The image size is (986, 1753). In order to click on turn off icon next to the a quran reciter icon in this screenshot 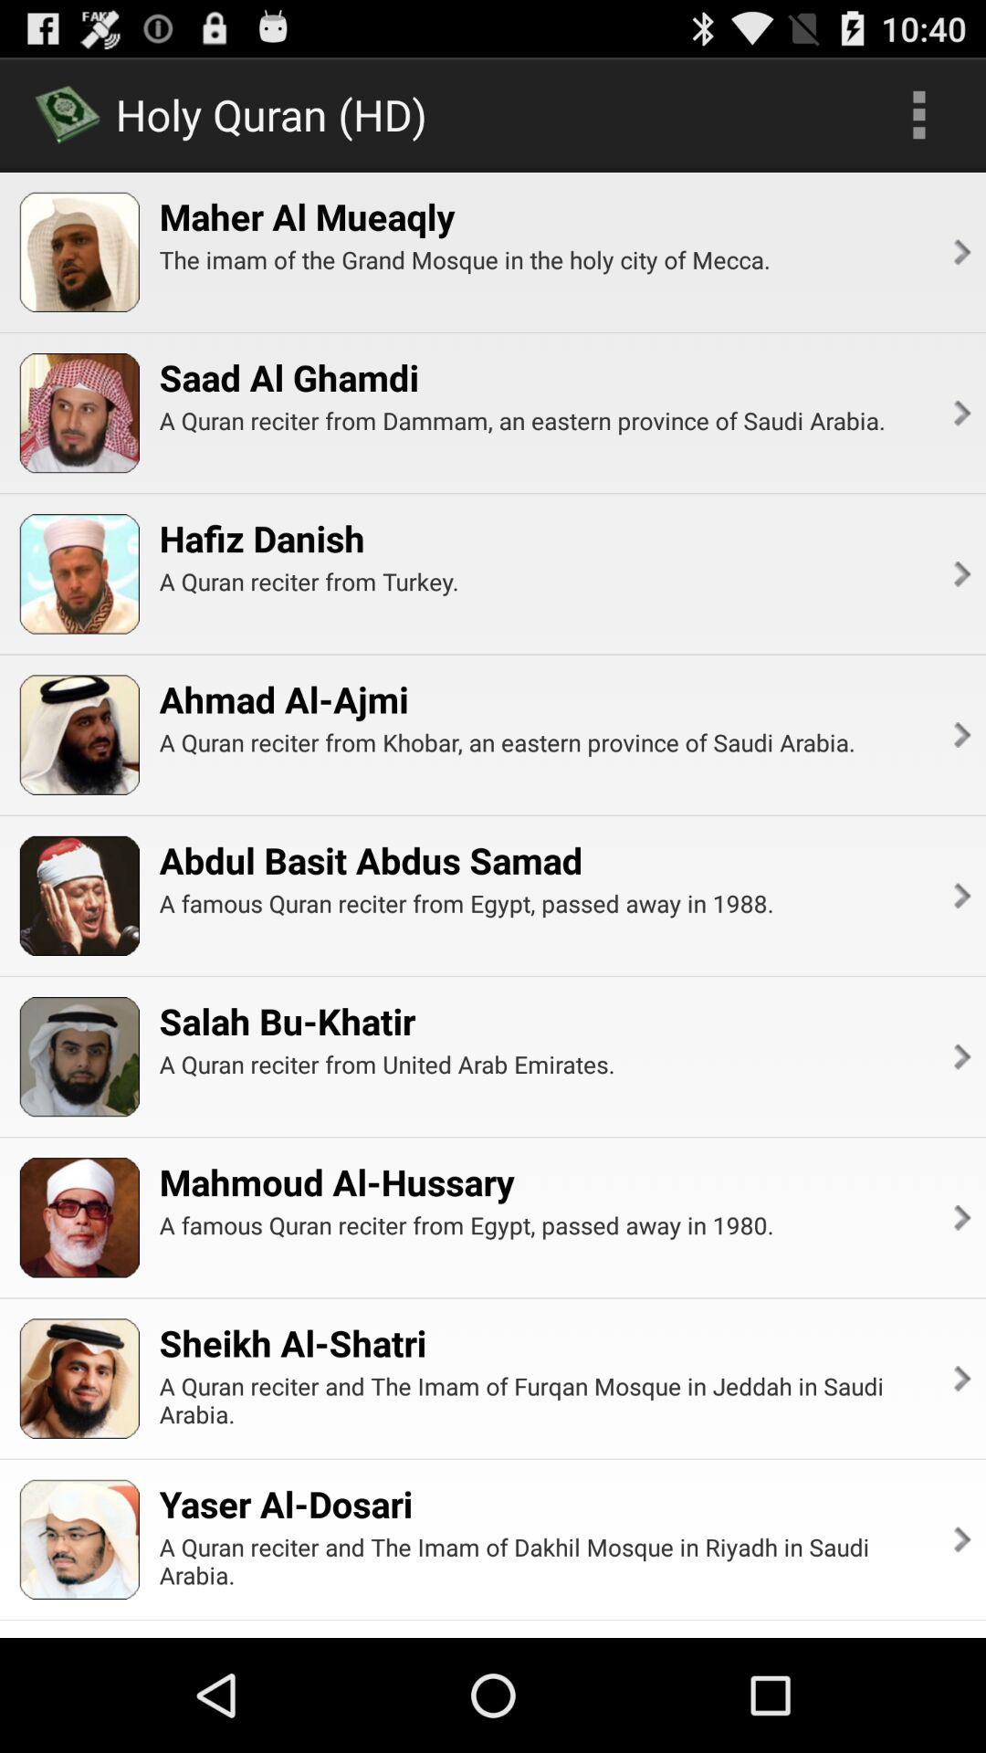, I will do `click(960, 1539)`.